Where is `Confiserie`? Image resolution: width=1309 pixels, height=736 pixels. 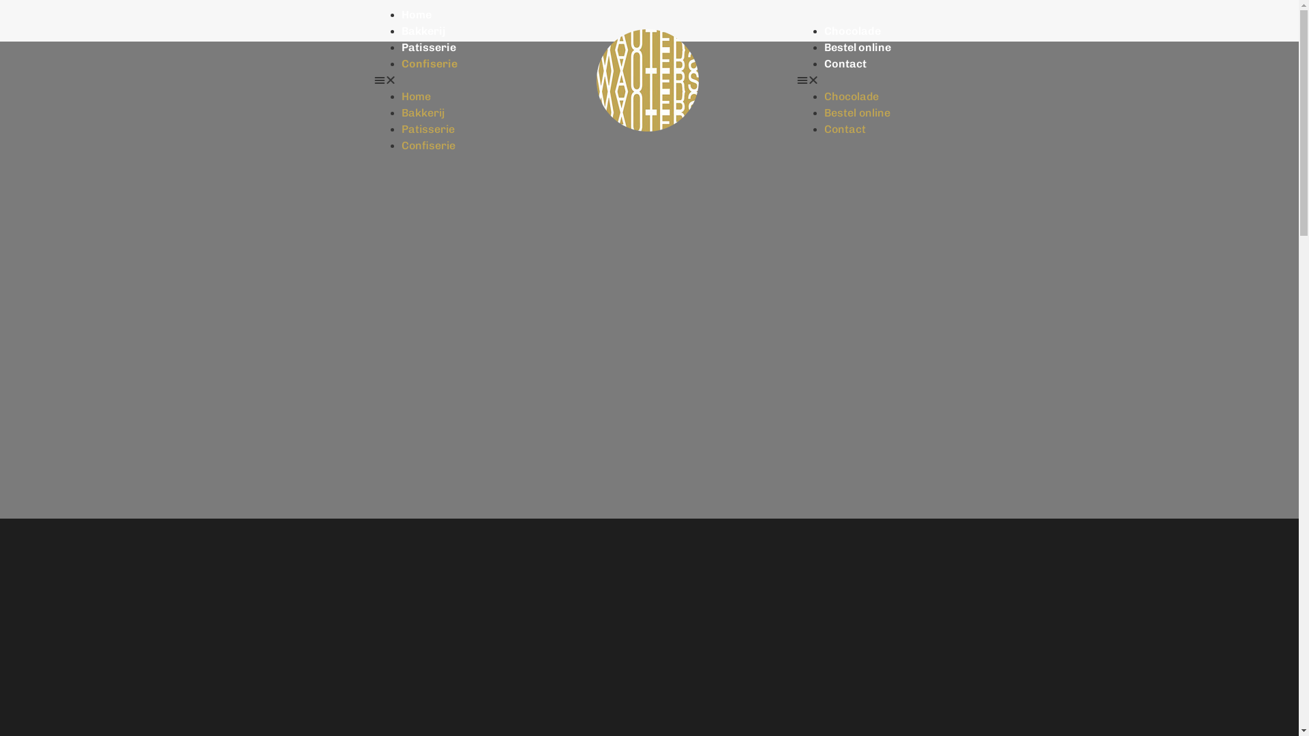
Confiserie is located at coordinates (430, 64).